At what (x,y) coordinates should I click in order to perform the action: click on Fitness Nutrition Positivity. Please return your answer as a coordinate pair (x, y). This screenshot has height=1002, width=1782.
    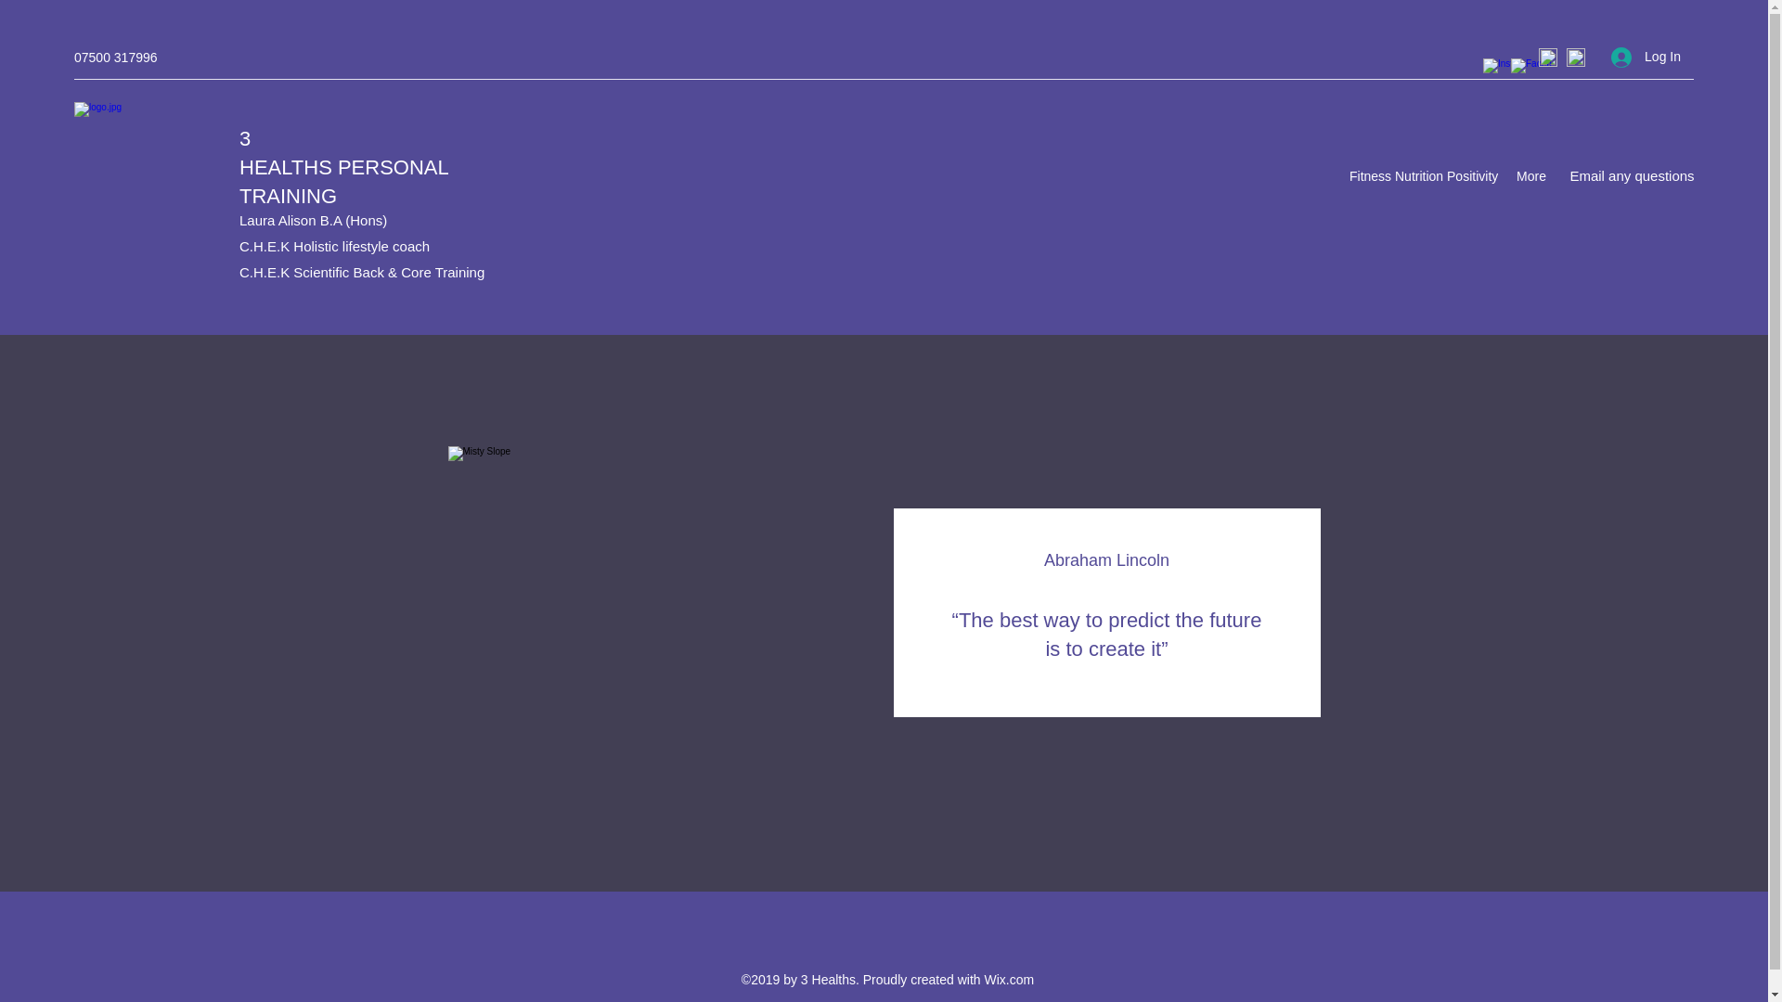
    Looking at the image, I should click on (1424, 176).